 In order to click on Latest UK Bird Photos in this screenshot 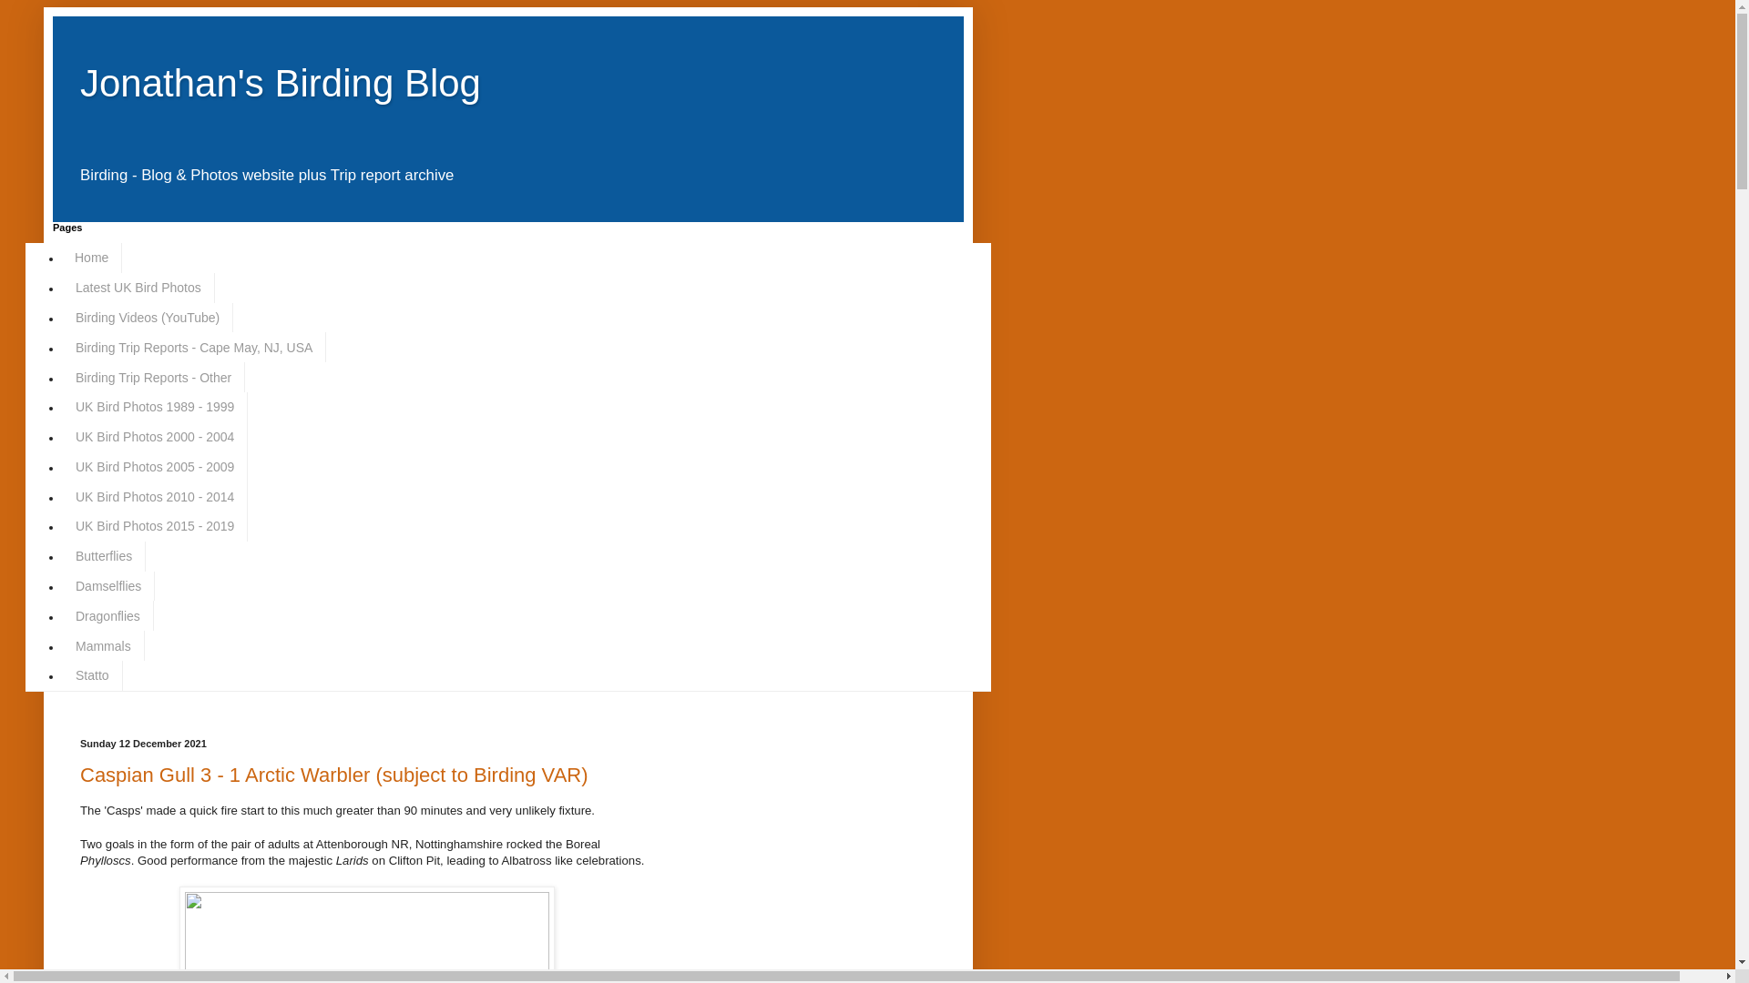, I will do `click(138, 288)`.